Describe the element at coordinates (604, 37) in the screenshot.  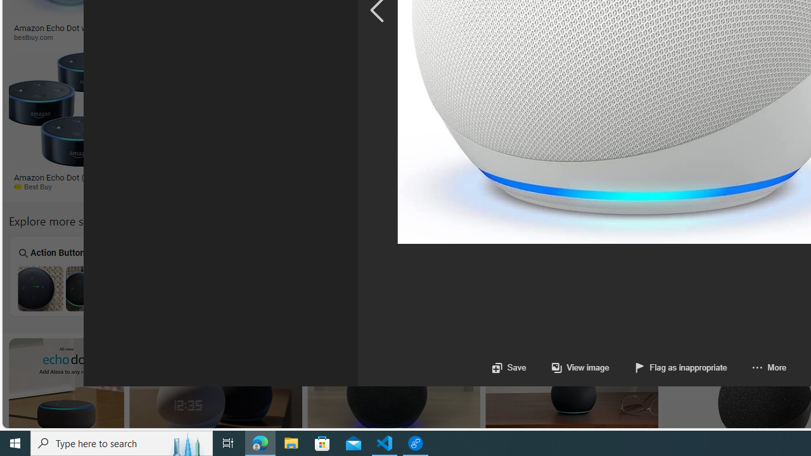
I see `INQUIRER.net` at that location.